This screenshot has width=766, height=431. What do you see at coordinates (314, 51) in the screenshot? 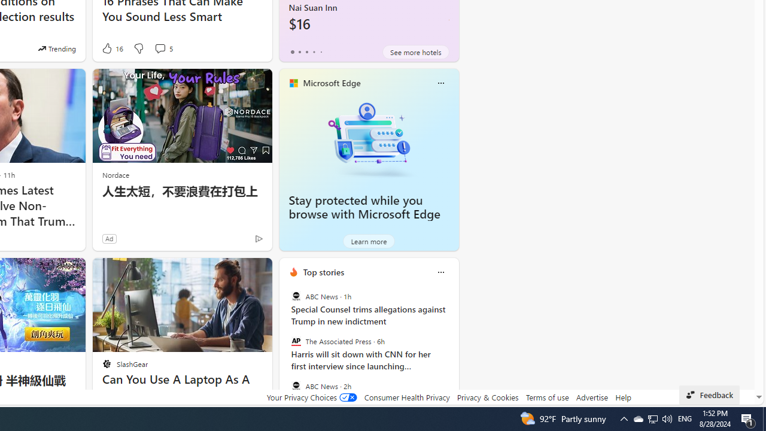
I see `tab-3` at bounding box center [314, 51].